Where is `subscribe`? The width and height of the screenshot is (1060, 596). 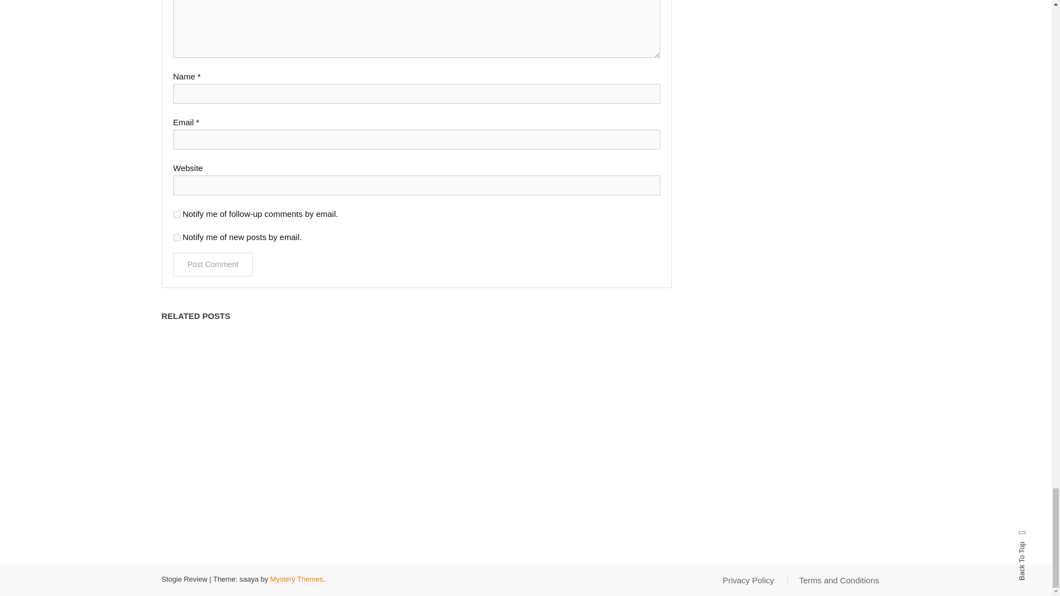
subscribe is located at coordinates (177, 214).